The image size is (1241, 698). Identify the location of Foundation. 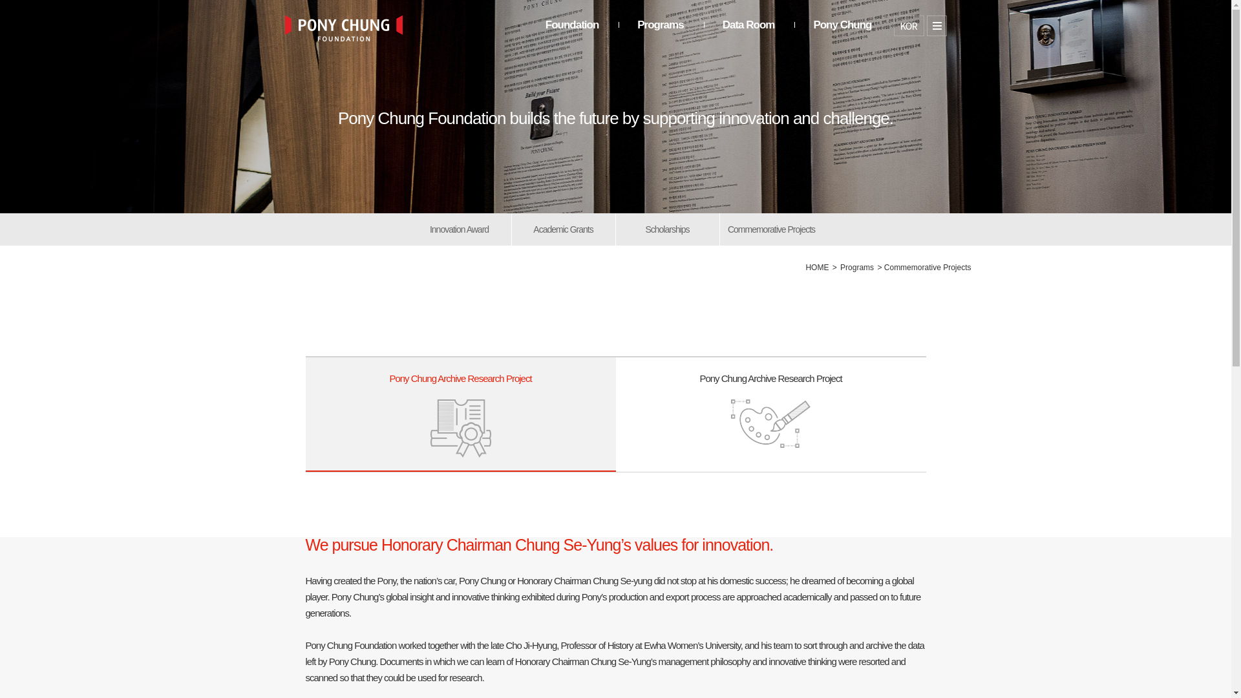
(573, 35).